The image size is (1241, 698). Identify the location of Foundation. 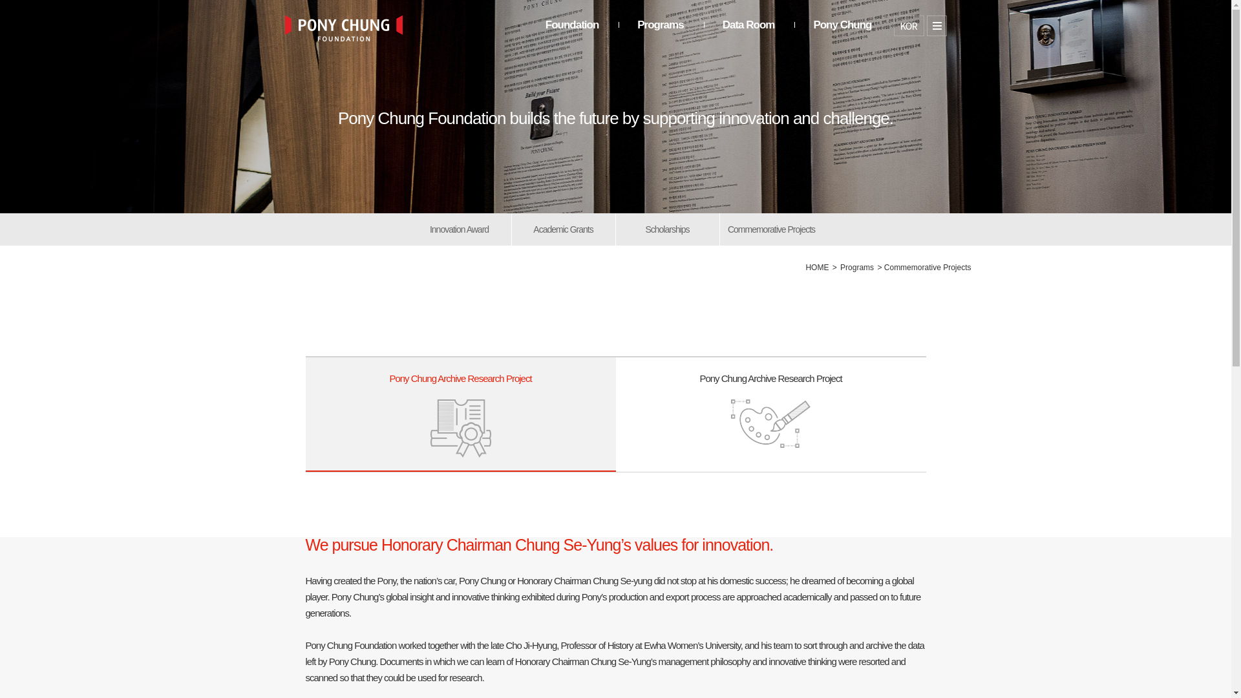
(573, 35).